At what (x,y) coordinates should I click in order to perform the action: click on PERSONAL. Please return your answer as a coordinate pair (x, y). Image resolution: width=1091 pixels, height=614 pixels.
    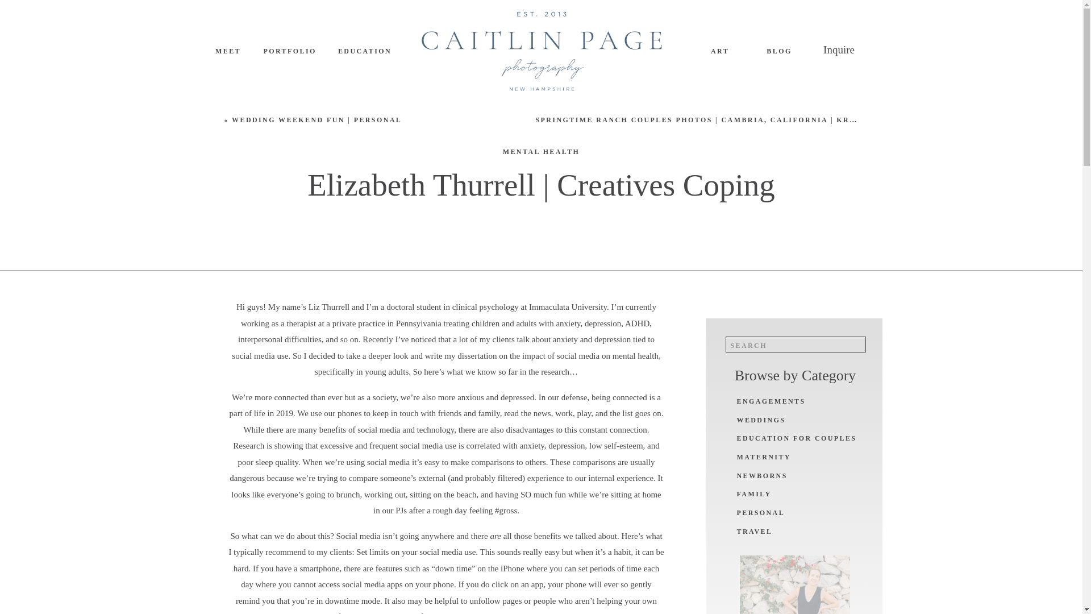
    Looking at the image, I should click on (798, 513).